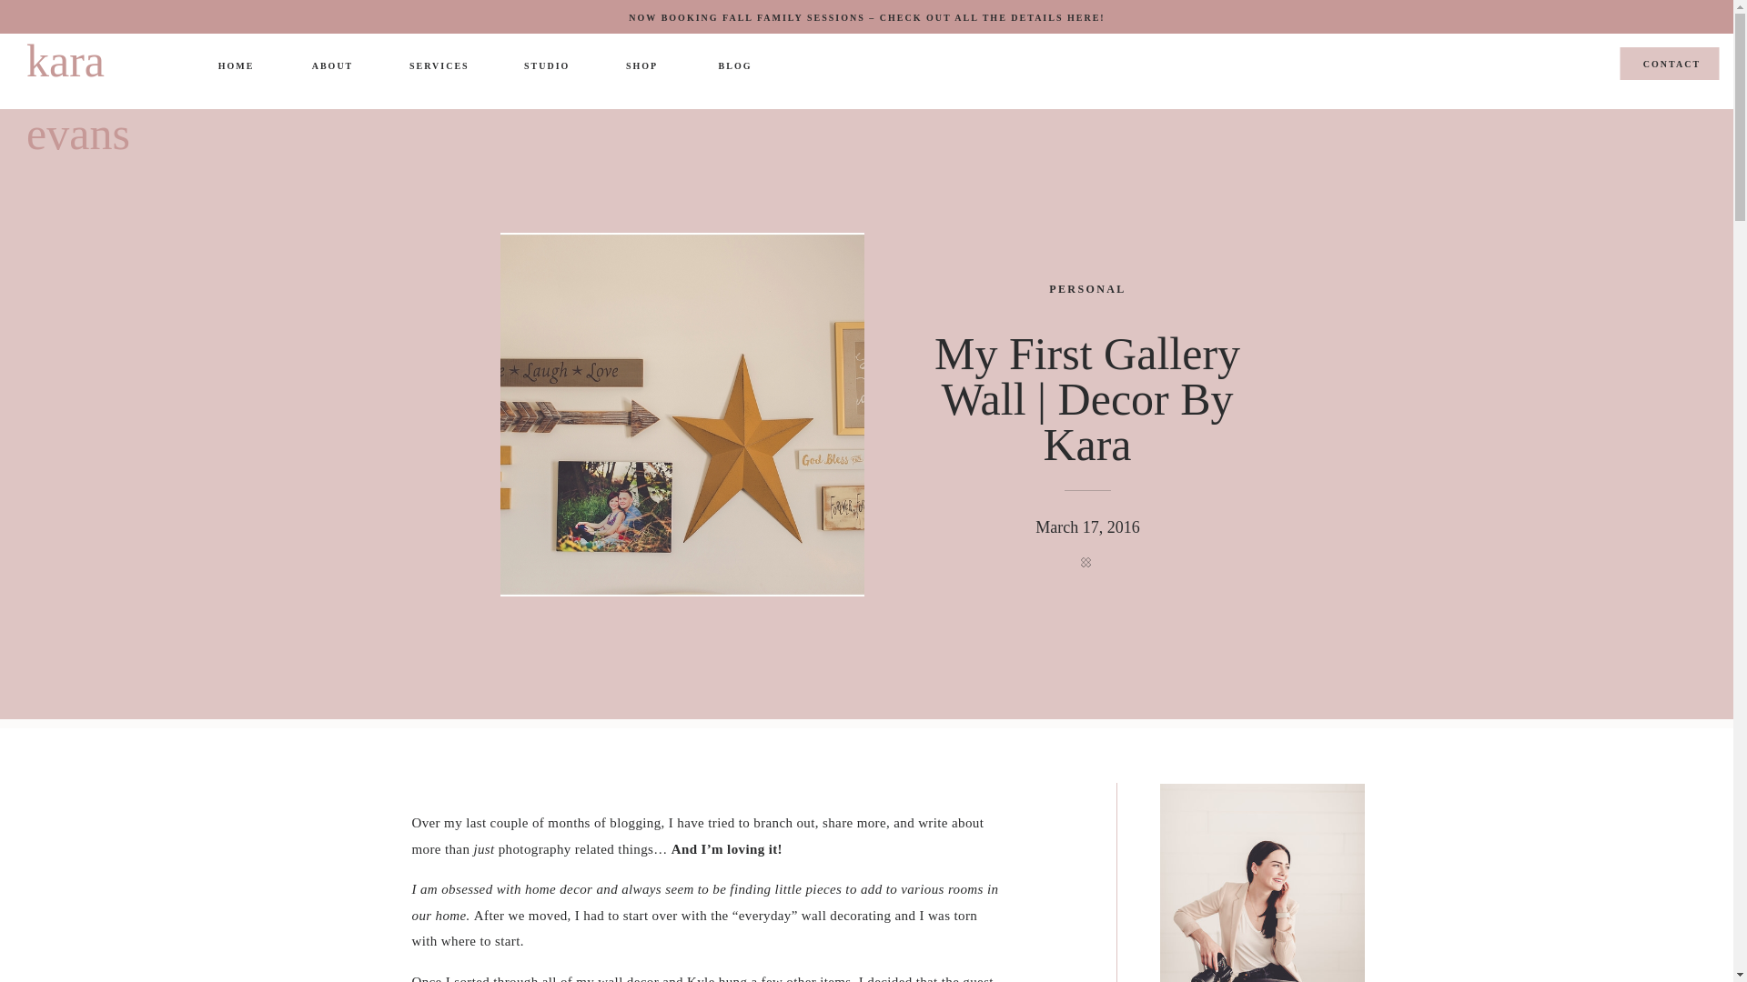  I want to click on kara evans, so click(107, 59).